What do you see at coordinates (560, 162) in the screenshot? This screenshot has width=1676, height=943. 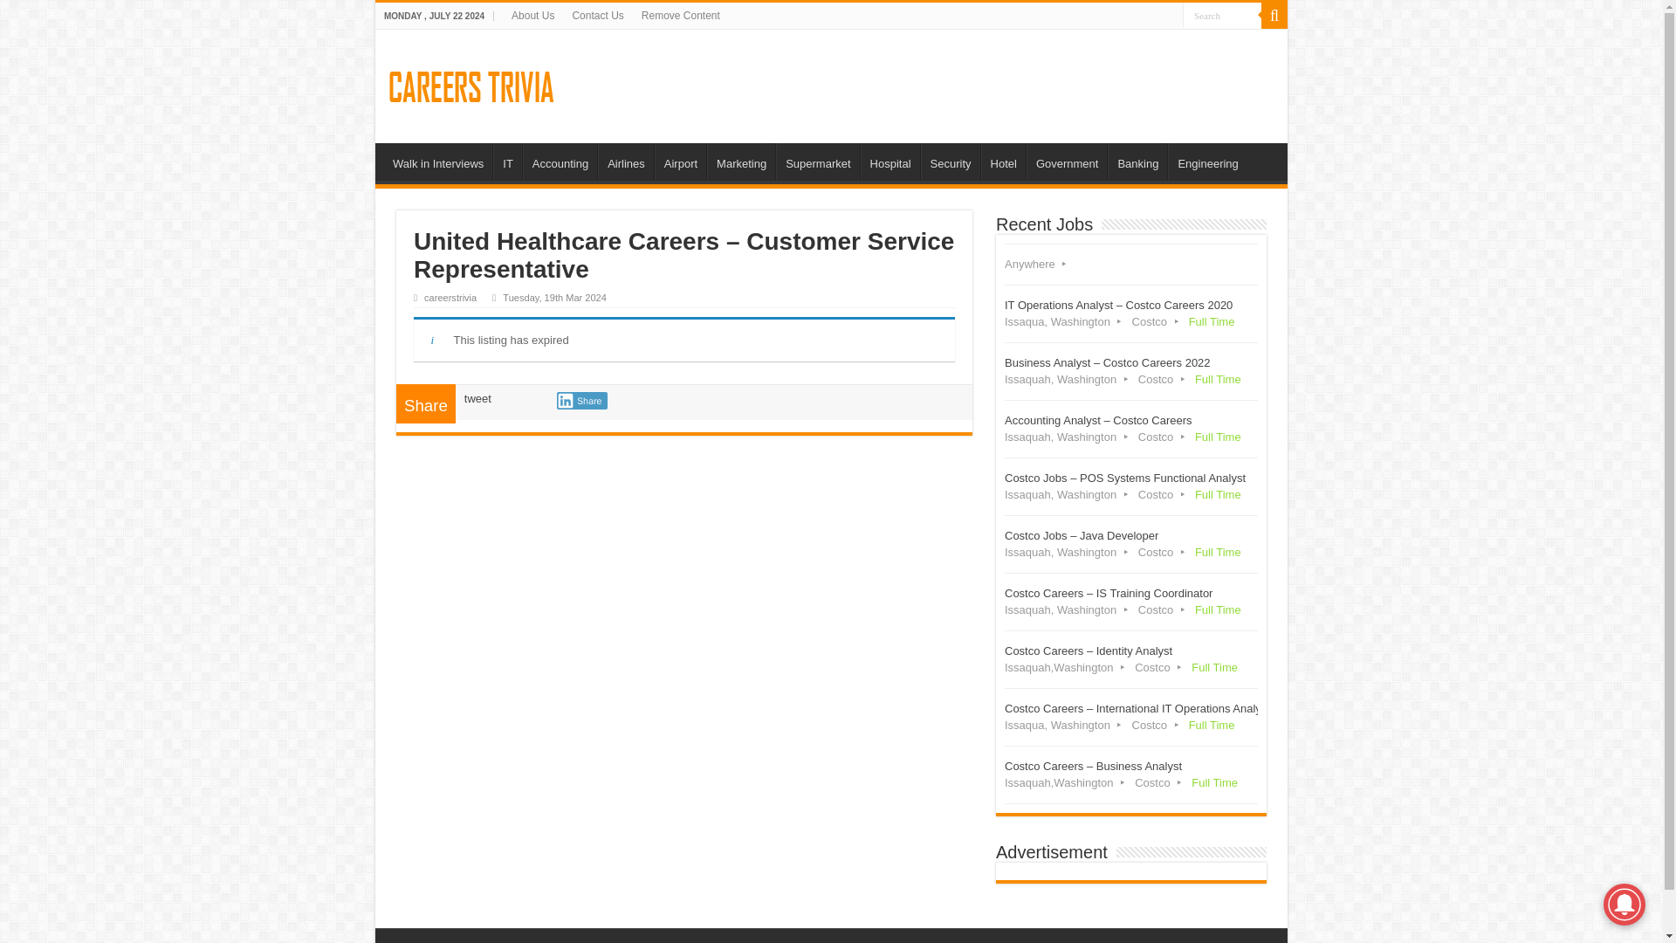 I see `Accounting` at bounding box center [560, 162].